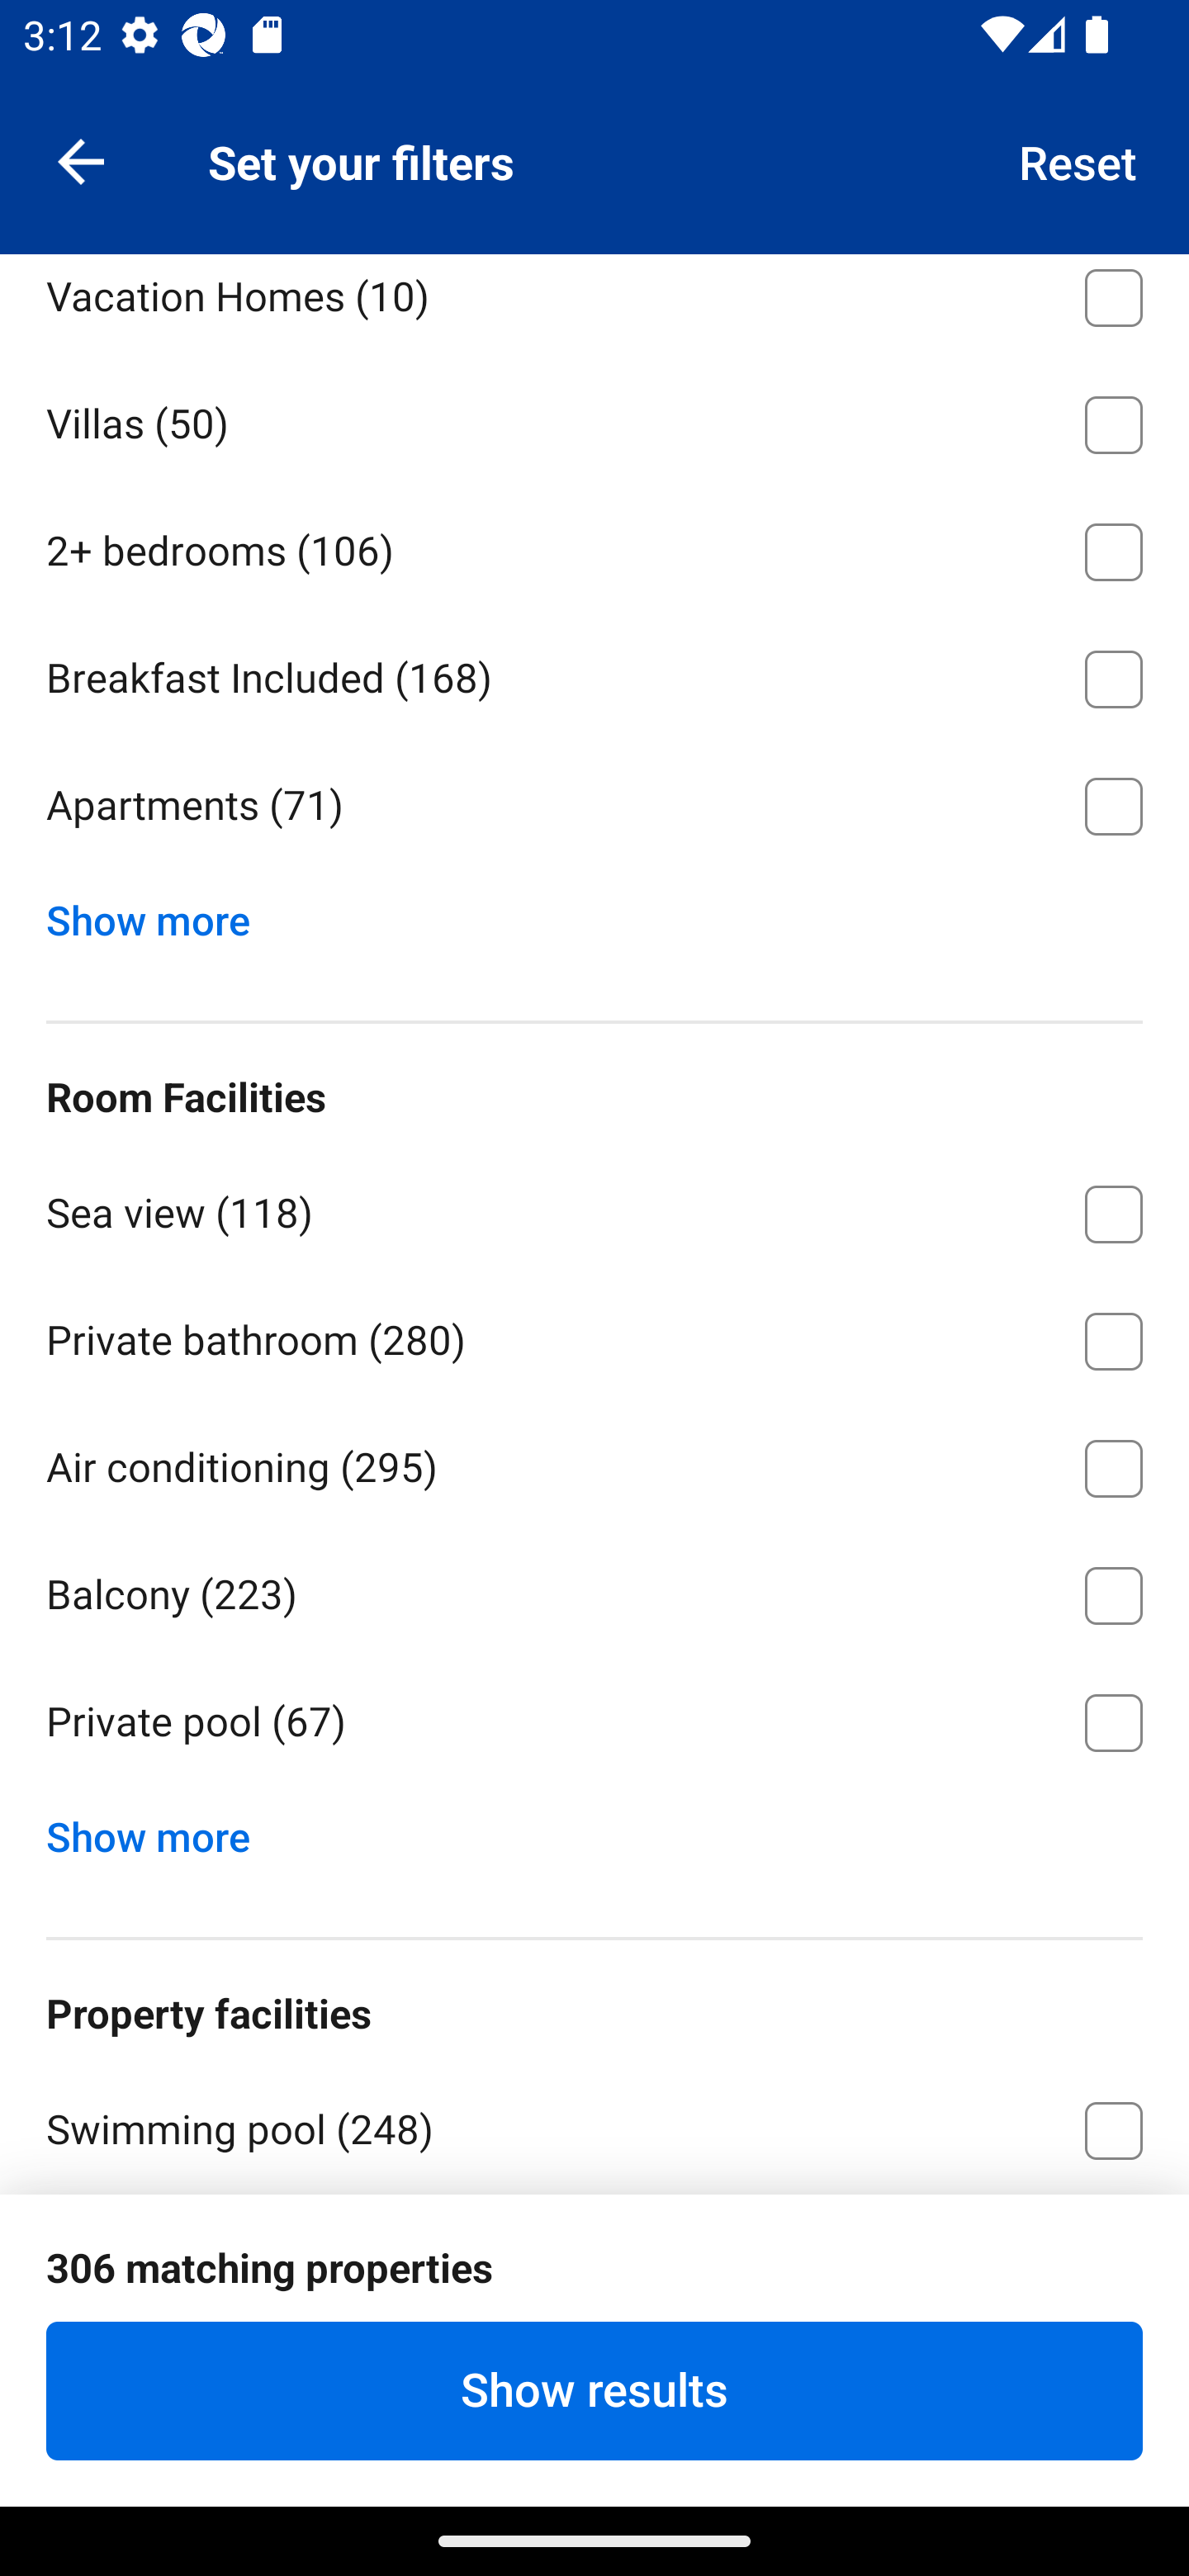 This screenshot has height=2576, width=1189. Describe the element at coordinates (594, 1463) in the screenshot. I see `Air conditioning ⁦(295)` at that location.